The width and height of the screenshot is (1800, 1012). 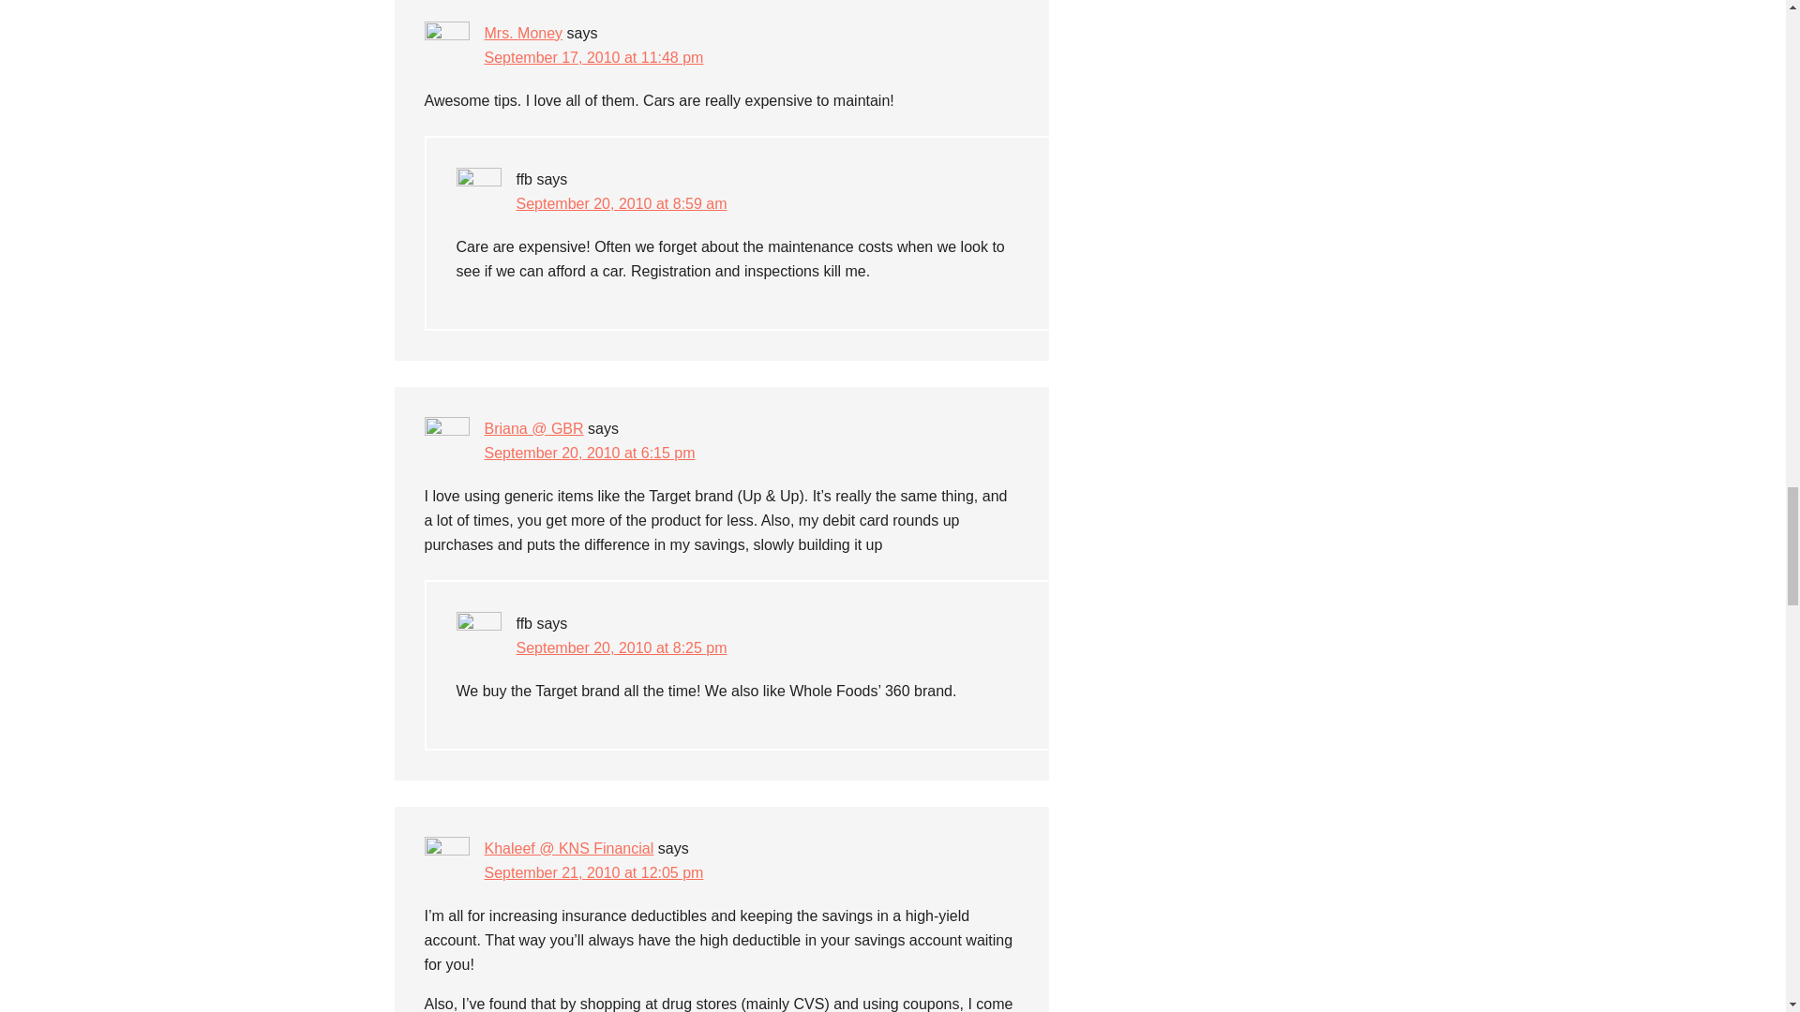 What do you see at coordinates (523, 34) in the screenshot?
I see `Mrs. Money` at bounding box center [523, 34].